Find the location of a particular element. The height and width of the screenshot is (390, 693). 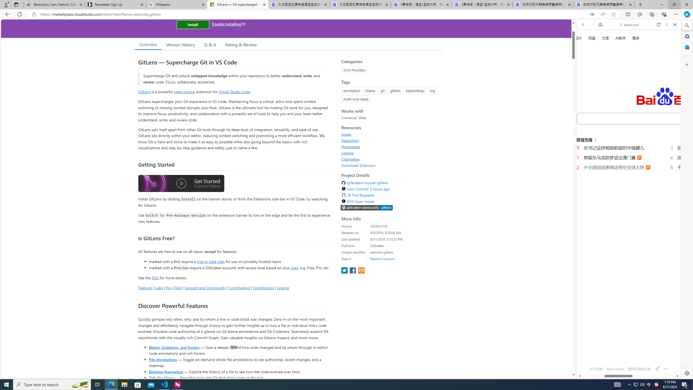

Q & A is located at coordinates (210, 44).